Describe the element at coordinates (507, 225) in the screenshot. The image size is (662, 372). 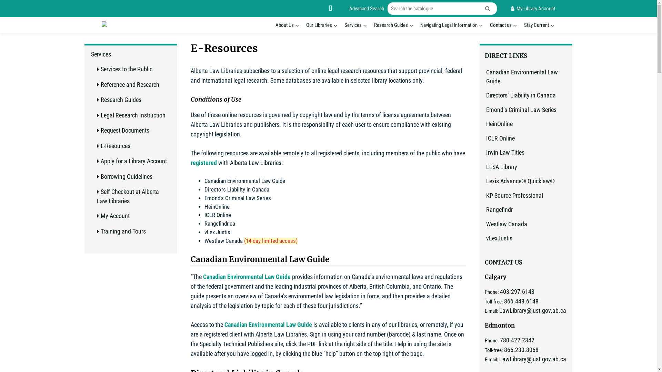
I see `Westlaw Canada` at that location.